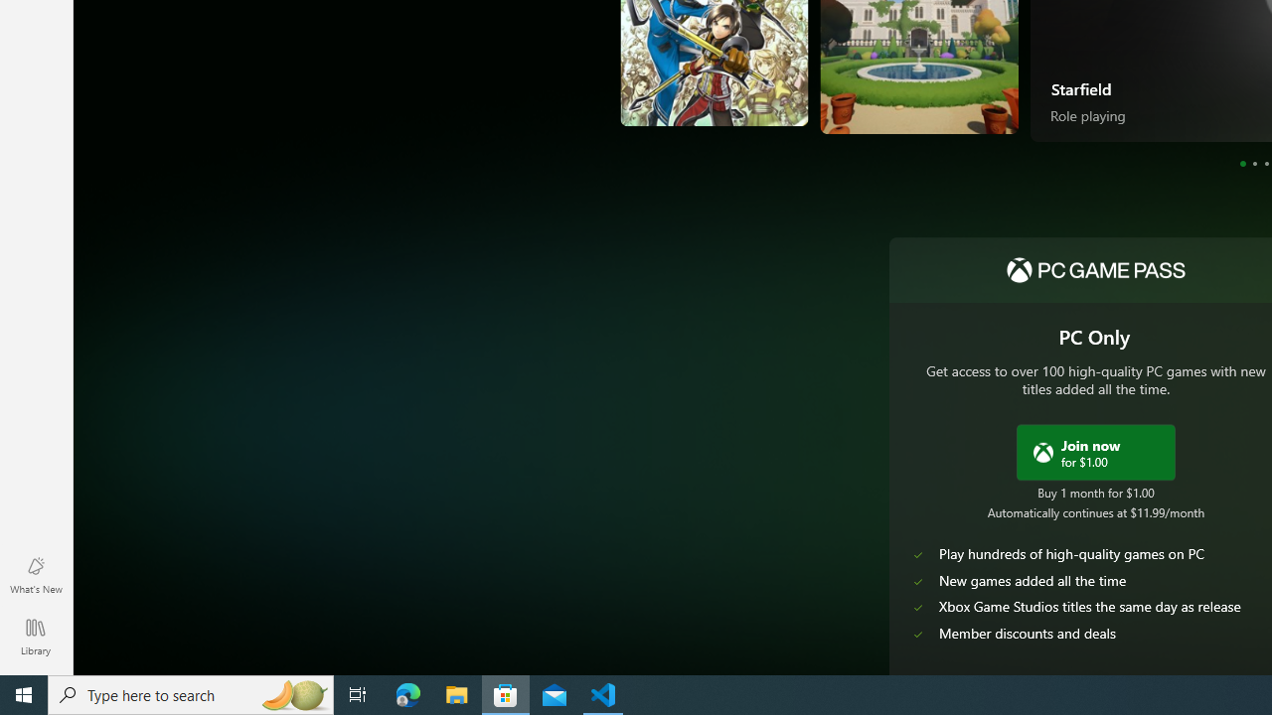 Image resolution: width=1272 pixels, height=715 pixels. I want to click on Starfield, so click(1081, 87).